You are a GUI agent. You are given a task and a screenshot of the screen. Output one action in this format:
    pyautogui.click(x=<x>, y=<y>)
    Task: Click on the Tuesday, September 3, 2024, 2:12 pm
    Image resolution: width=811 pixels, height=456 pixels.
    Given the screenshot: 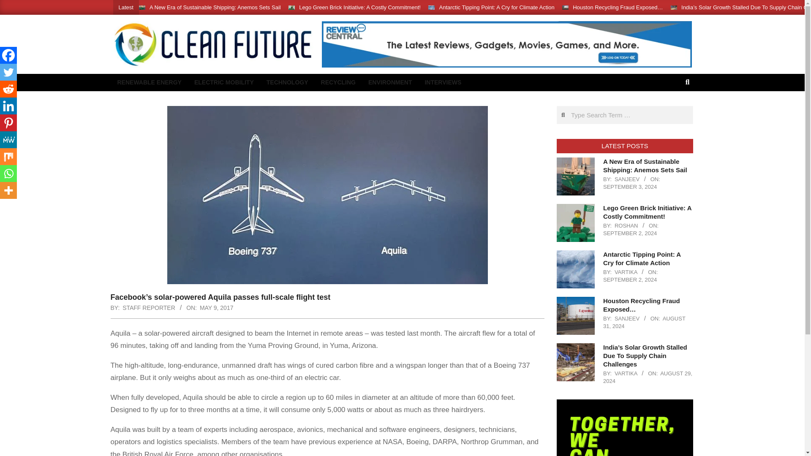 What is the action you would take?
    pyautogui.click(x=630, y=187)
    